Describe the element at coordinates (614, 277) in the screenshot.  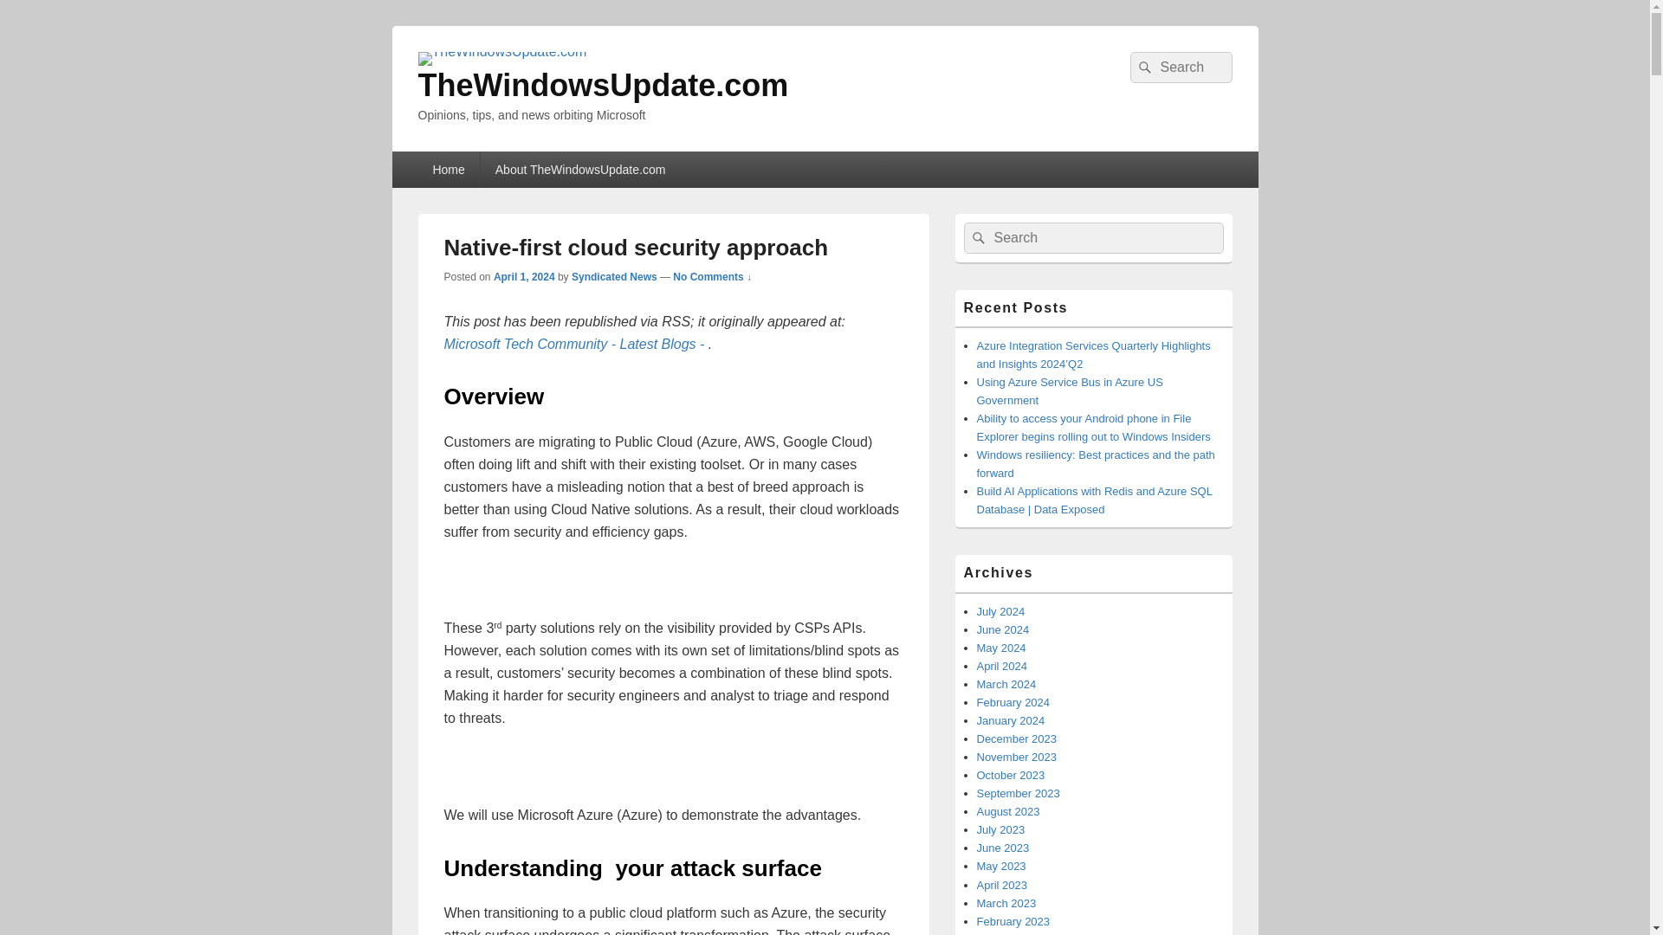
I see `Syndicated News` at that location.